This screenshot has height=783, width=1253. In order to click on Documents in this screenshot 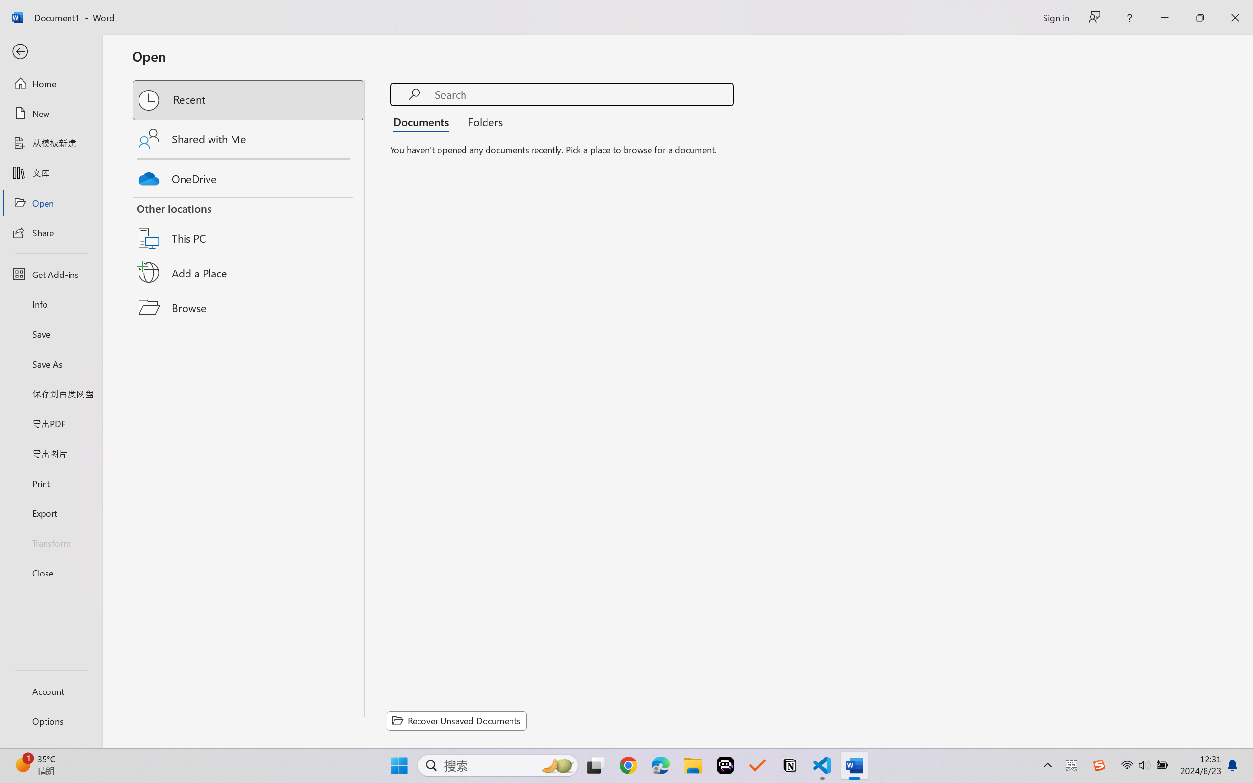, I will do `click(424, 121)`.